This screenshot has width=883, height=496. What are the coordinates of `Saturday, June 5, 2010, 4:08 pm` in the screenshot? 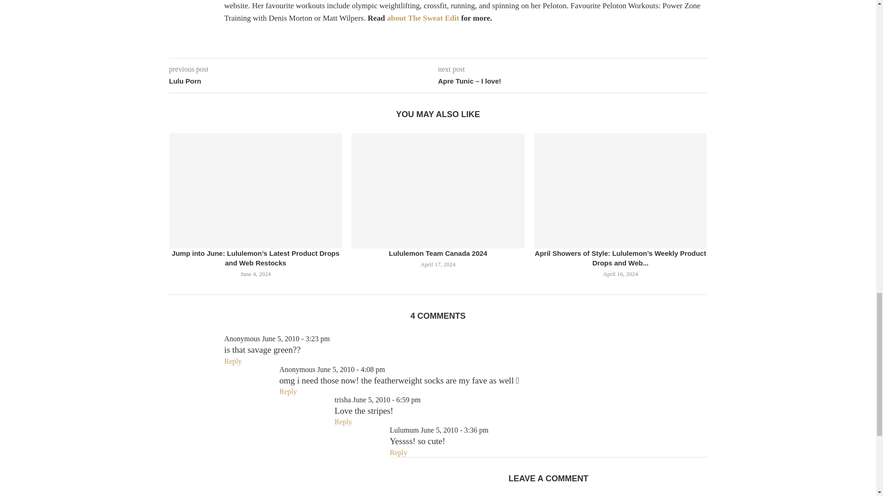 It's located at (351, 369).